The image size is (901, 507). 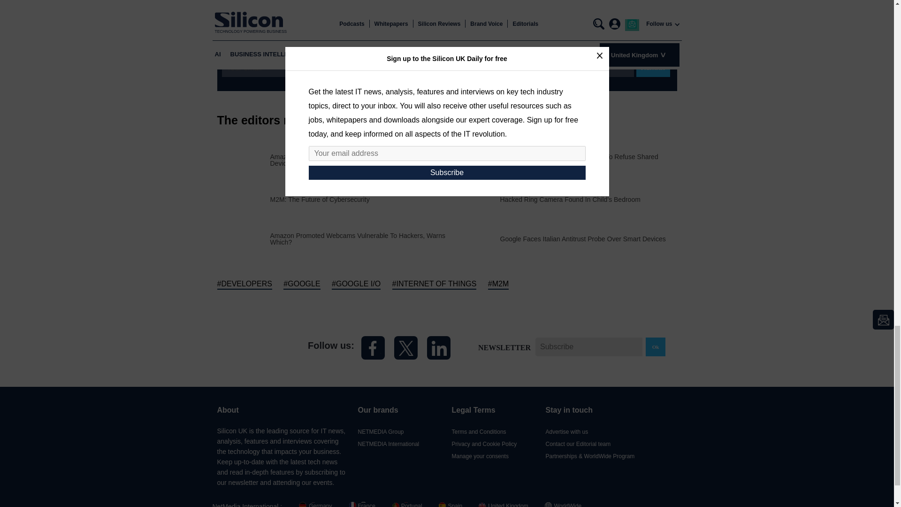 I want to click on Google Faces Italian Antitrust Probe Over Smart Devices, so click(x=583, y=239).